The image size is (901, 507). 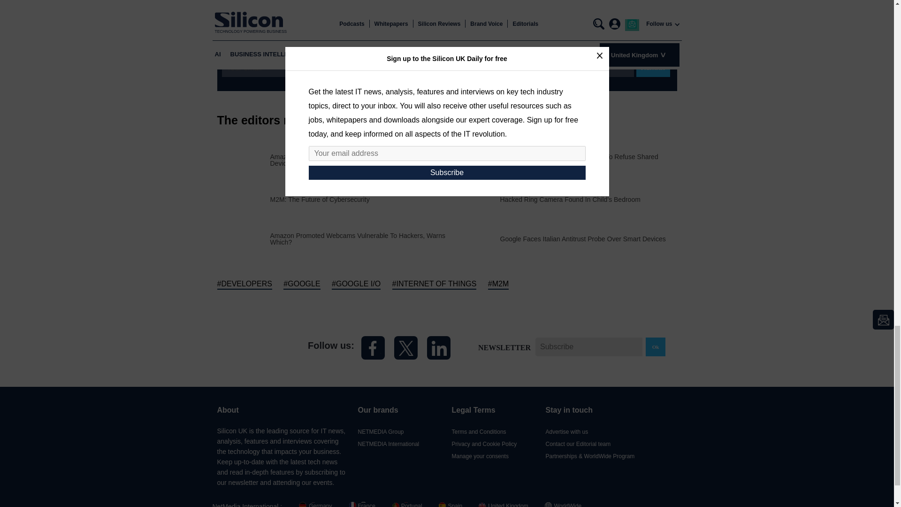 I want to click on Google Faces Italian Antitrust Probe Over Smart Devices, so click(x=583, y=239).